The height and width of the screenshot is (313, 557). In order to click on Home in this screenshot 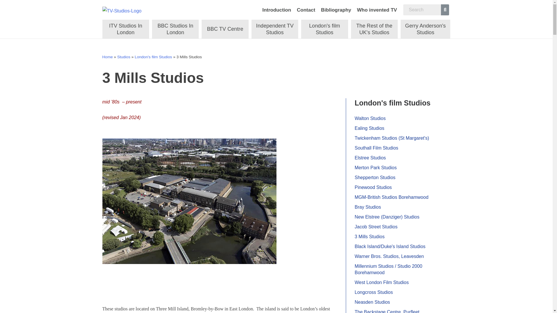, I will do `click(107, 57)`.